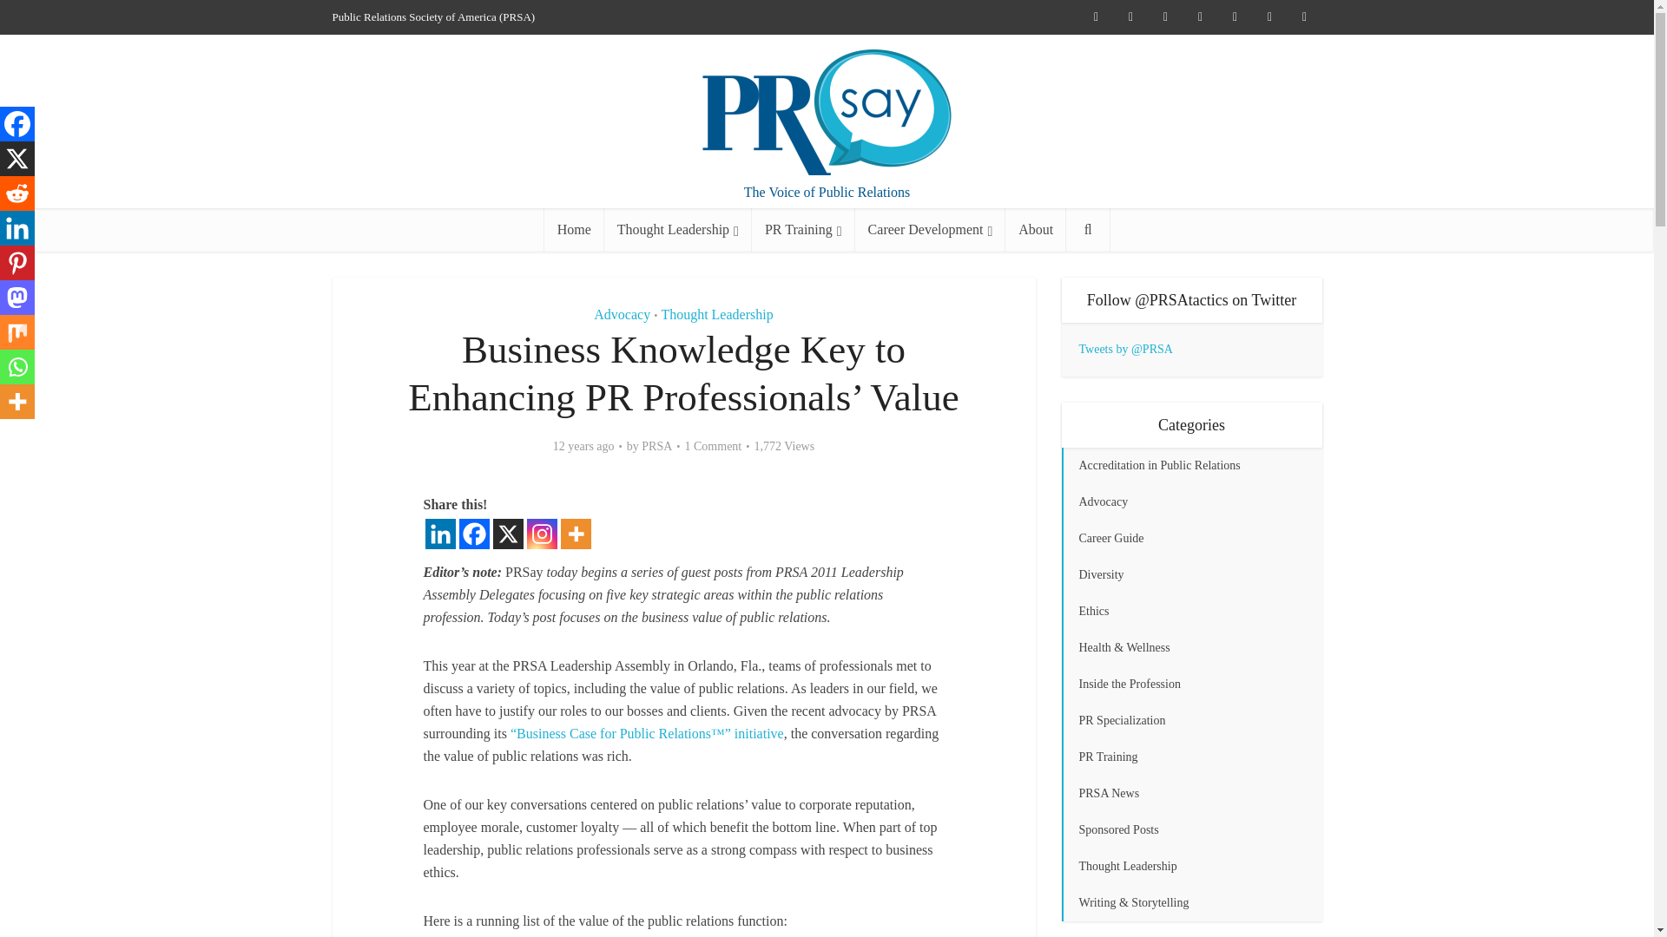 This screenshot has width=1667, height=937. Describe the element at coordinates (677, 229) in the screenshot. I see `Thought Leadership` at that location.